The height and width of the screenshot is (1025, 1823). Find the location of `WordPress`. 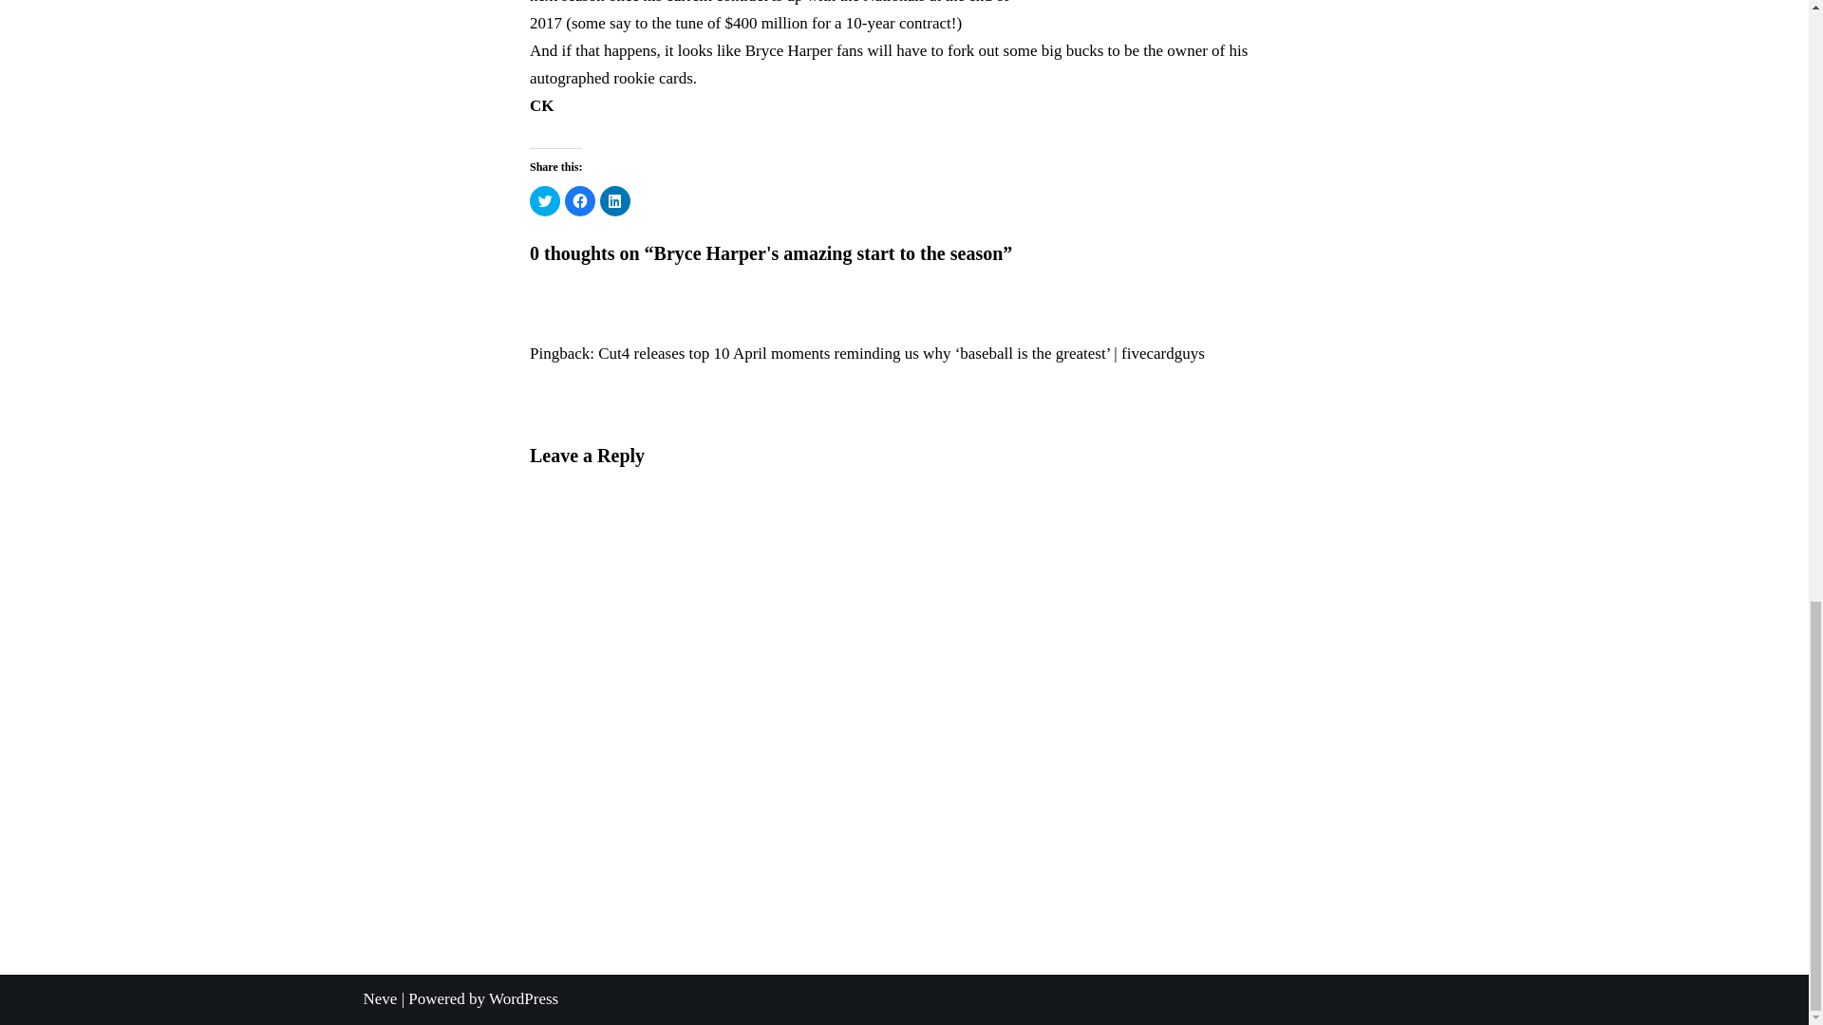

WordPress is located at coordinates (522, 998).